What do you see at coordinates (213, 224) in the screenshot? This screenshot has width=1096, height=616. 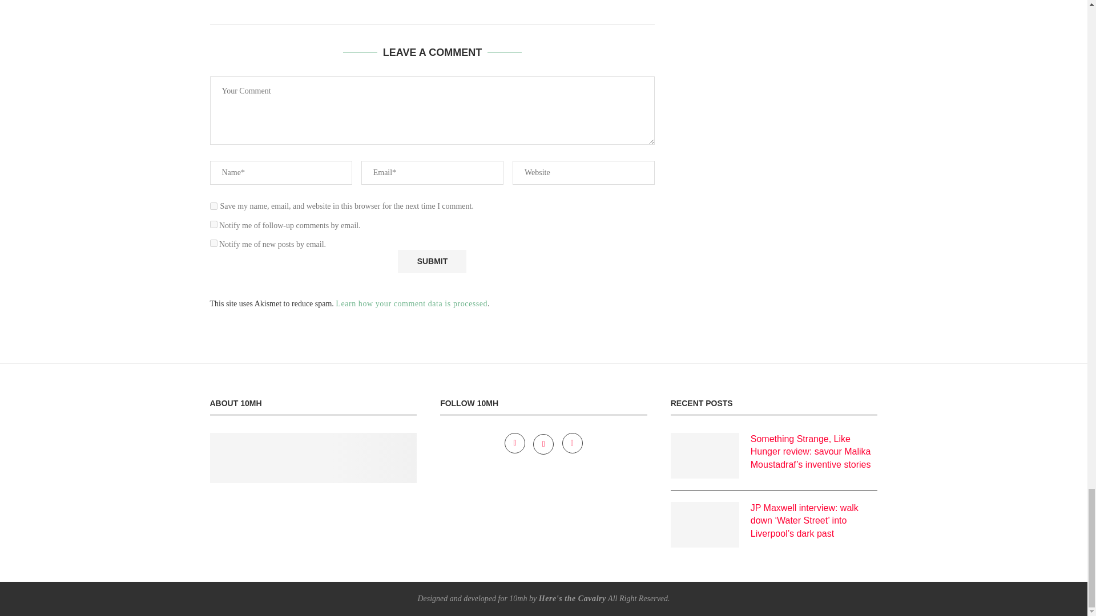 I see `subscribe` at bounding box center [213, 224].